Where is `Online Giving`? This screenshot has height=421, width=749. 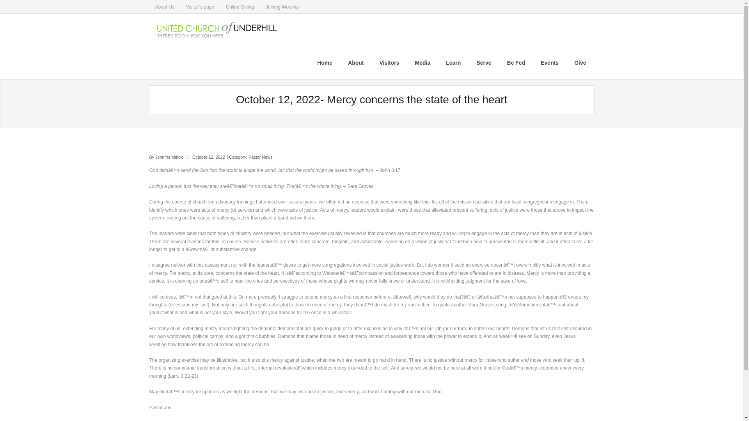 Online Giving is located at coordinates (240, 6).